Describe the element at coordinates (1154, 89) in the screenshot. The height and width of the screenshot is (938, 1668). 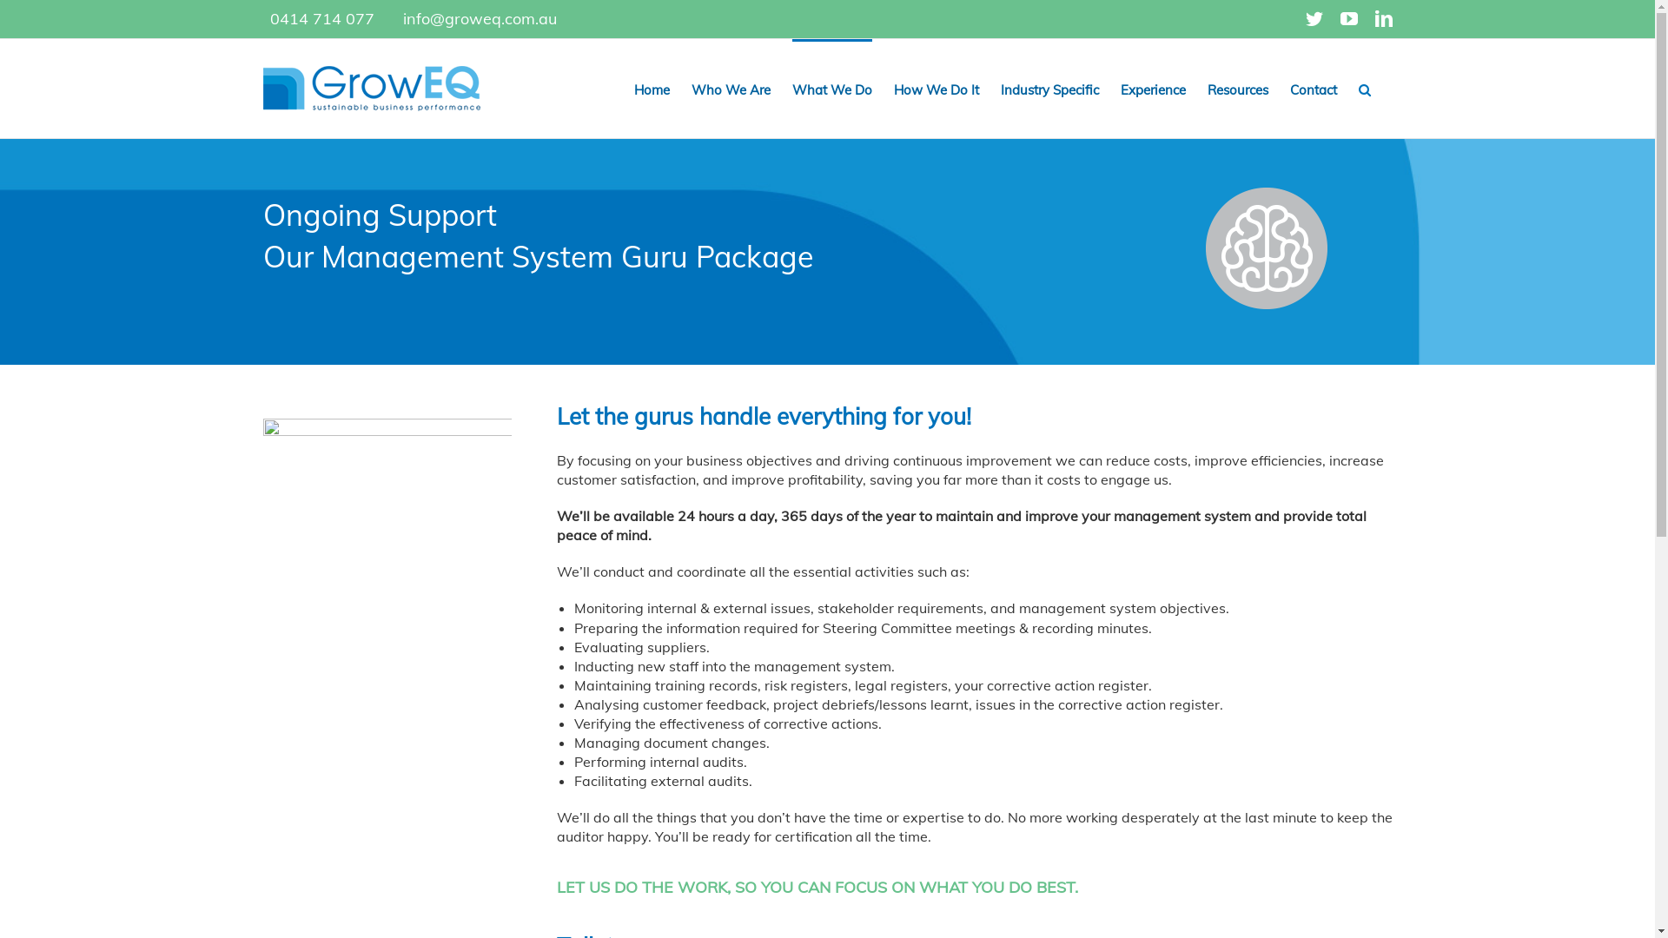
I see `Experience` at that location.